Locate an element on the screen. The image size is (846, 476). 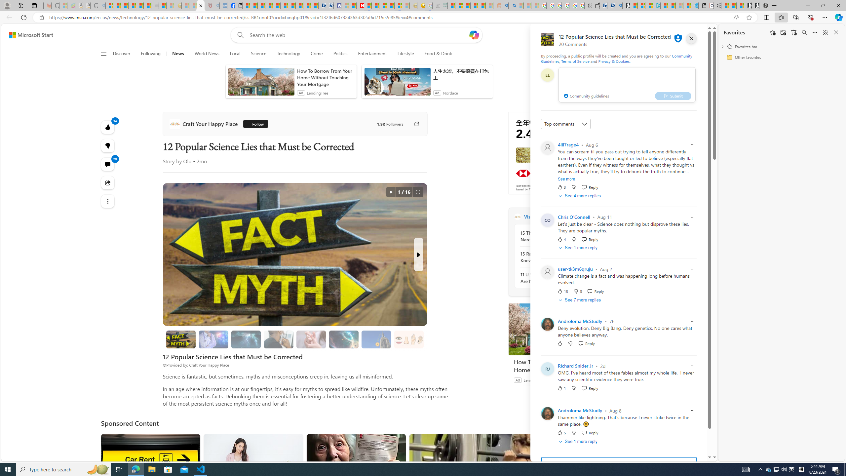
Androloma McStudly is located at coordinates (580, 411).